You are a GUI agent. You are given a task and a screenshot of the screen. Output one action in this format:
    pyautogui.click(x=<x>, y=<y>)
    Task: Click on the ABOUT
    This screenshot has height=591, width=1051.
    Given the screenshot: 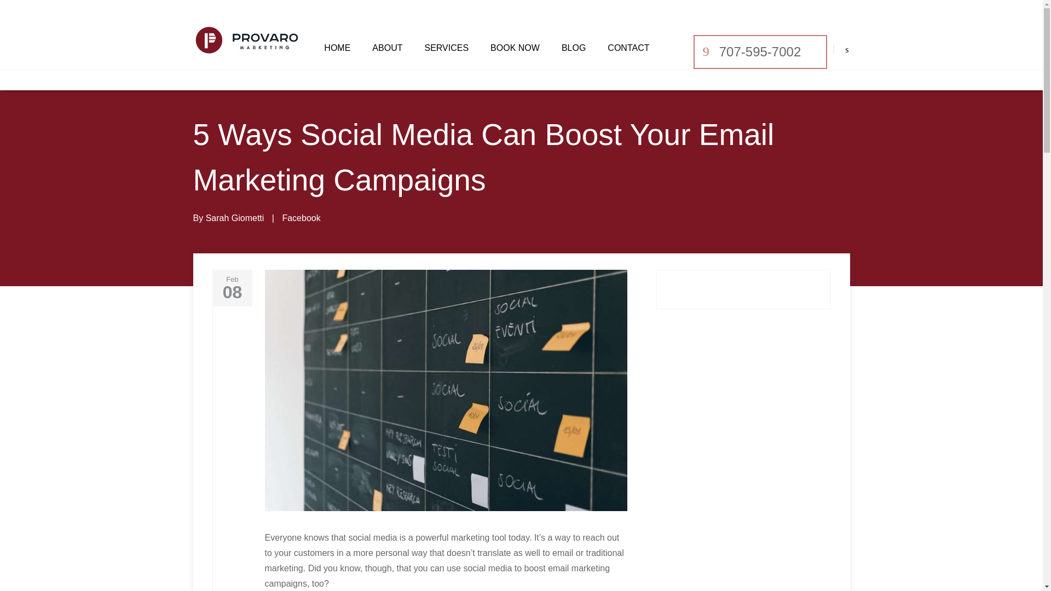 What is the action you would take?
    pyautogui.click(x=387, y=48)
    